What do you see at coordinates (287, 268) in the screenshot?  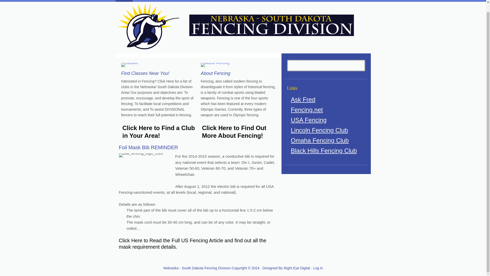 I see `Designed By Right Eye Digital` at bounding box center [287, 268].